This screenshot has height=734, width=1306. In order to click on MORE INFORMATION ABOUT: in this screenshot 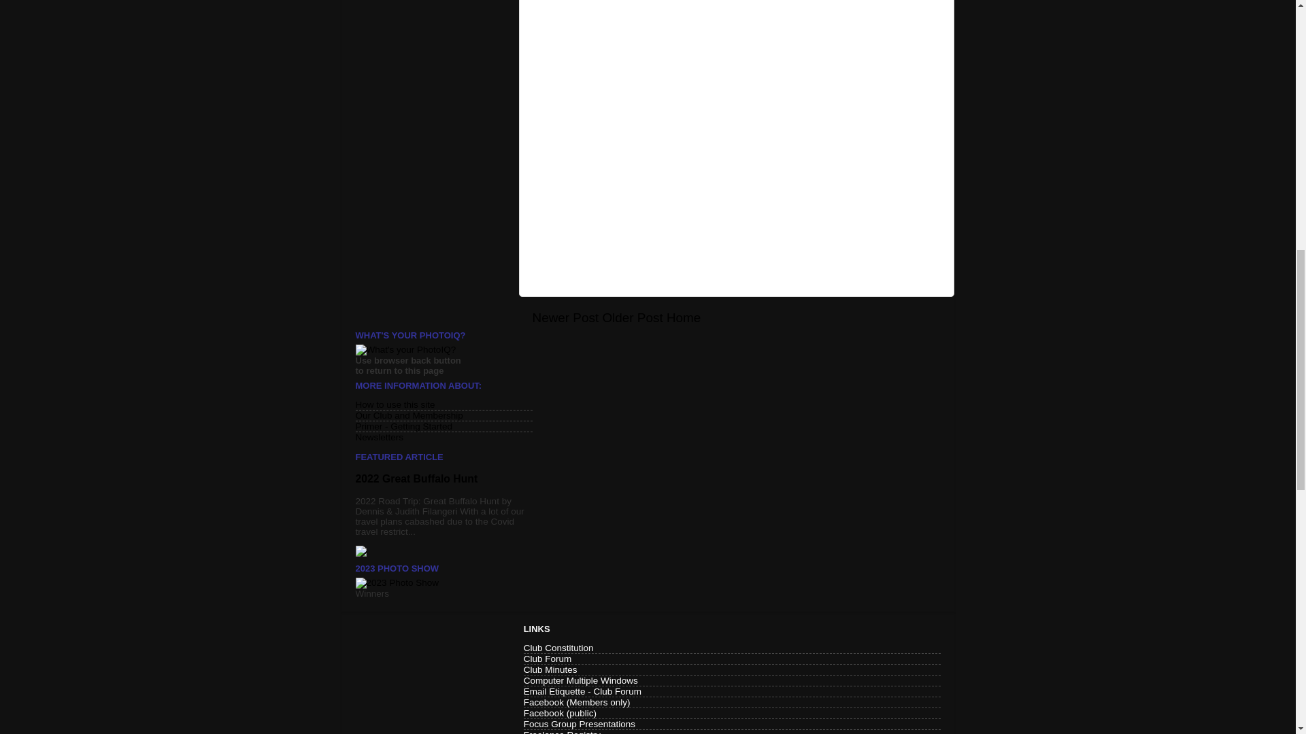, I will do `click(418, 385)`.